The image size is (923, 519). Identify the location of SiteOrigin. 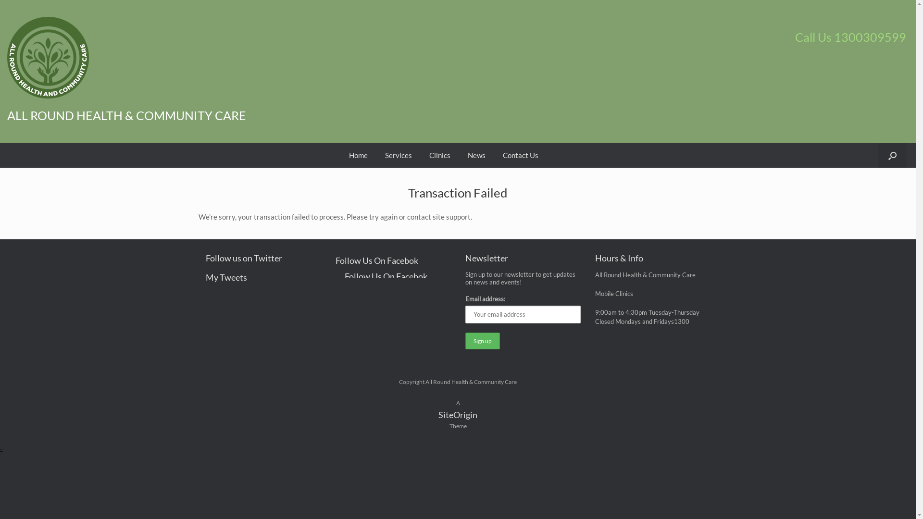
(458, 415).